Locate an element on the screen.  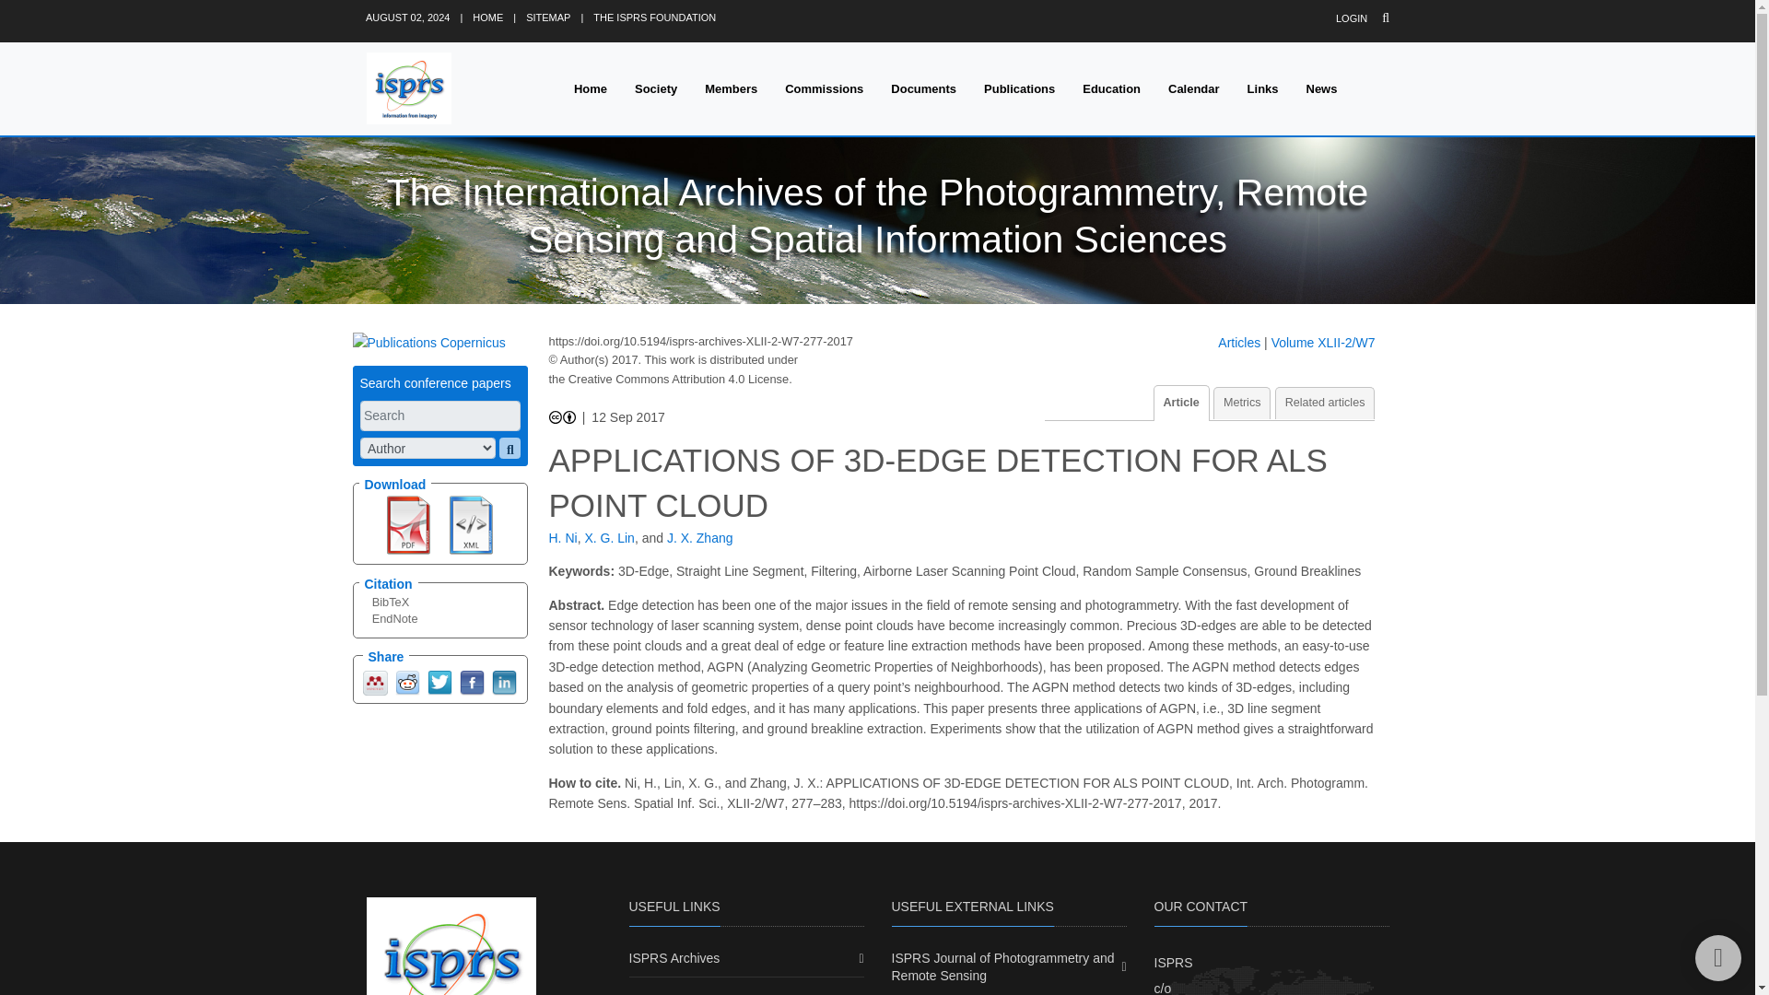
HOME is located at coordinates (486, 17).